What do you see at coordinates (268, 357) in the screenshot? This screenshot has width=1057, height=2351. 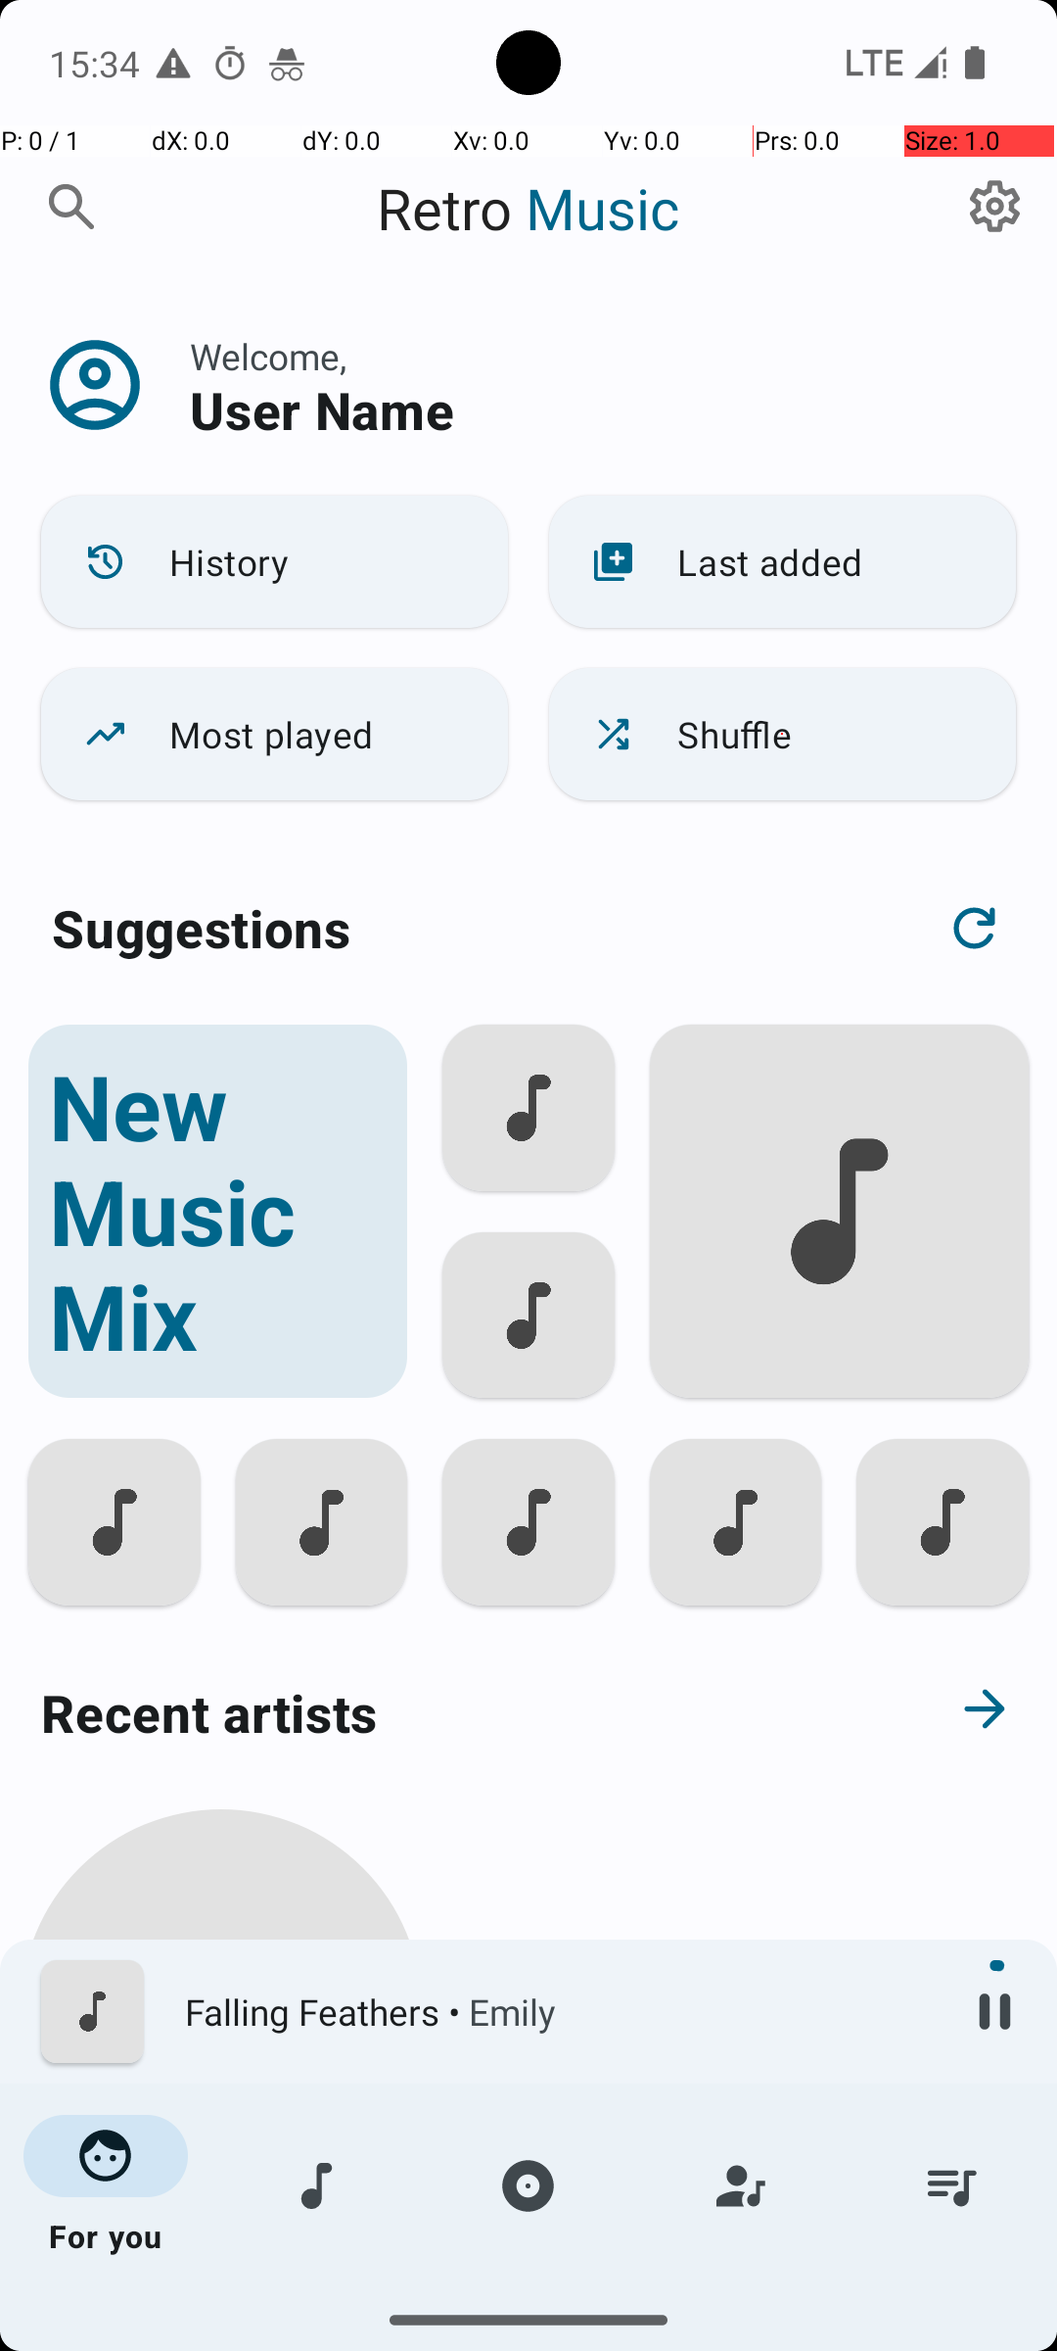 I see `Welcome,` at bounding box center [268, 357].